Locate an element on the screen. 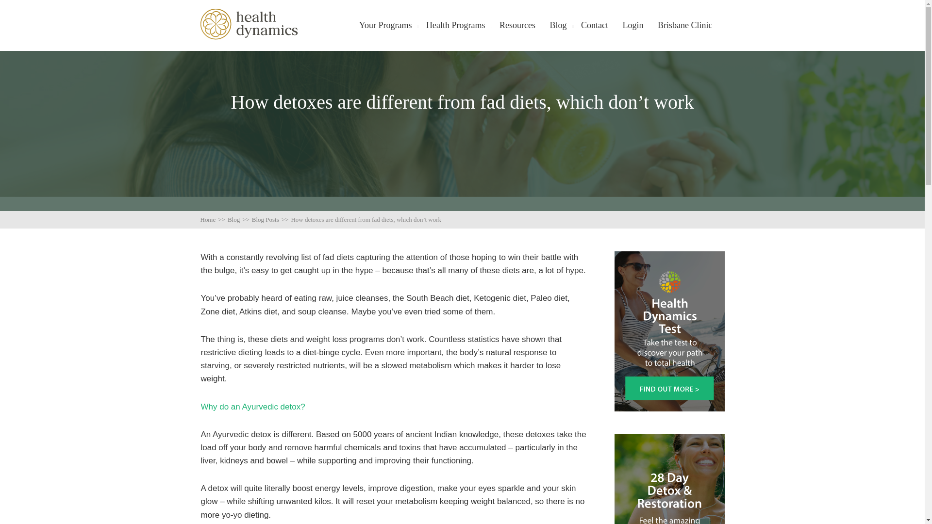  Health Programs is located at coordinates (455, 25).